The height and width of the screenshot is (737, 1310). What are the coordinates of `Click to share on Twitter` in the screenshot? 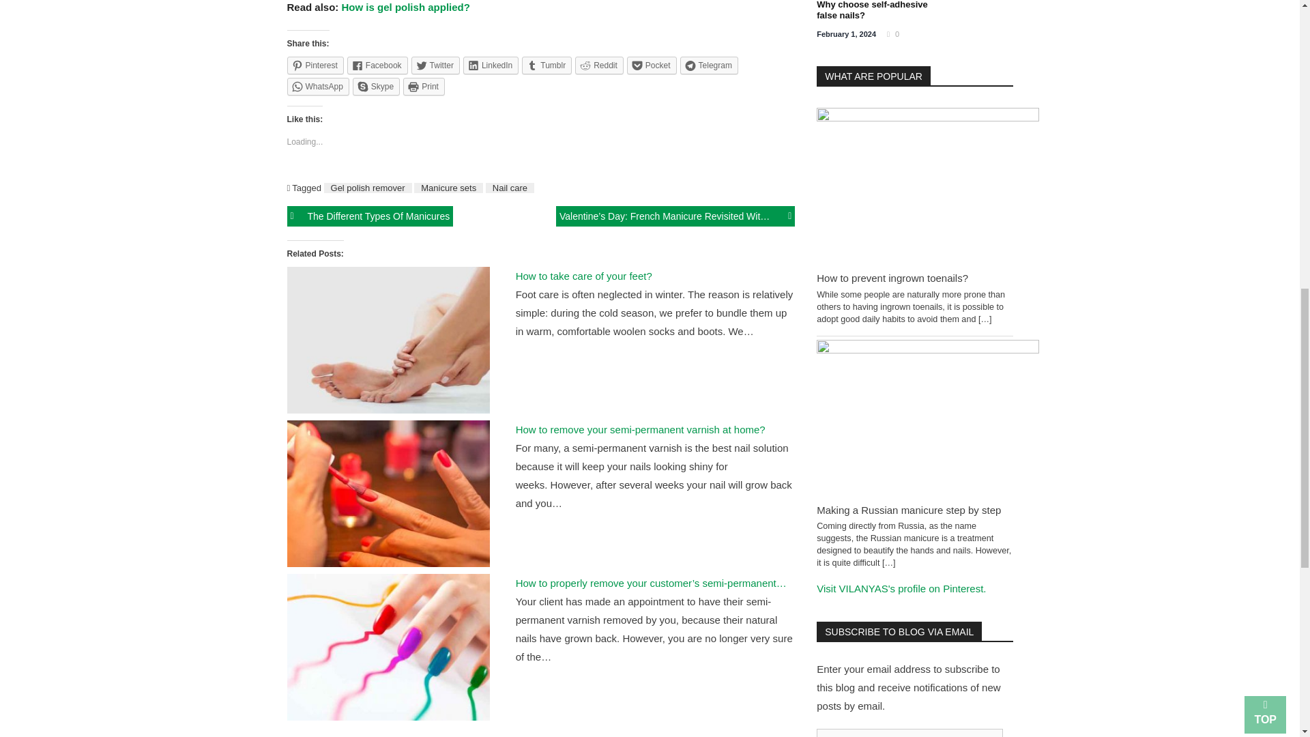 It's located at (435, 66).